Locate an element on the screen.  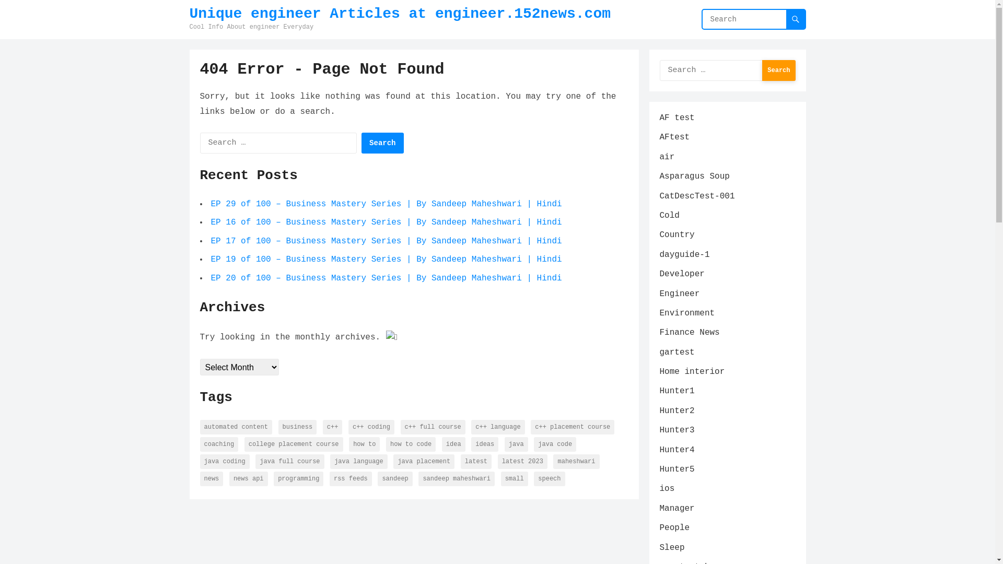
c++ is located at coordinates (333, 427).